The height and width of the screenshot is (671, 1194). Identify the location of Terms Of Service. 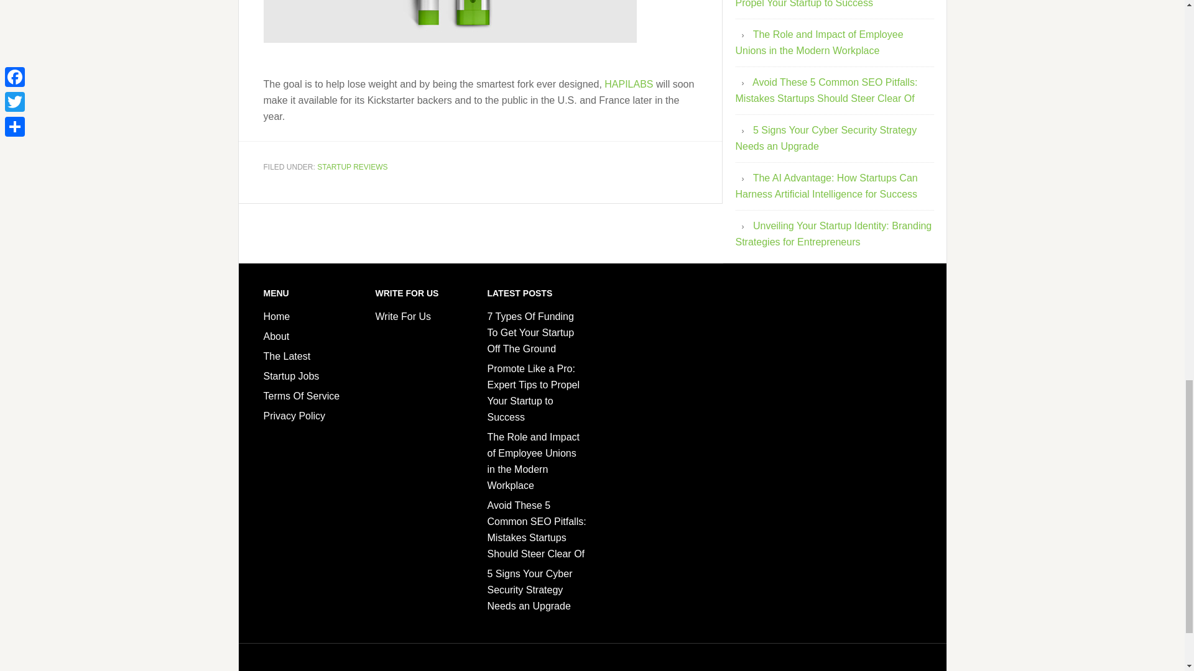
(302, 395).